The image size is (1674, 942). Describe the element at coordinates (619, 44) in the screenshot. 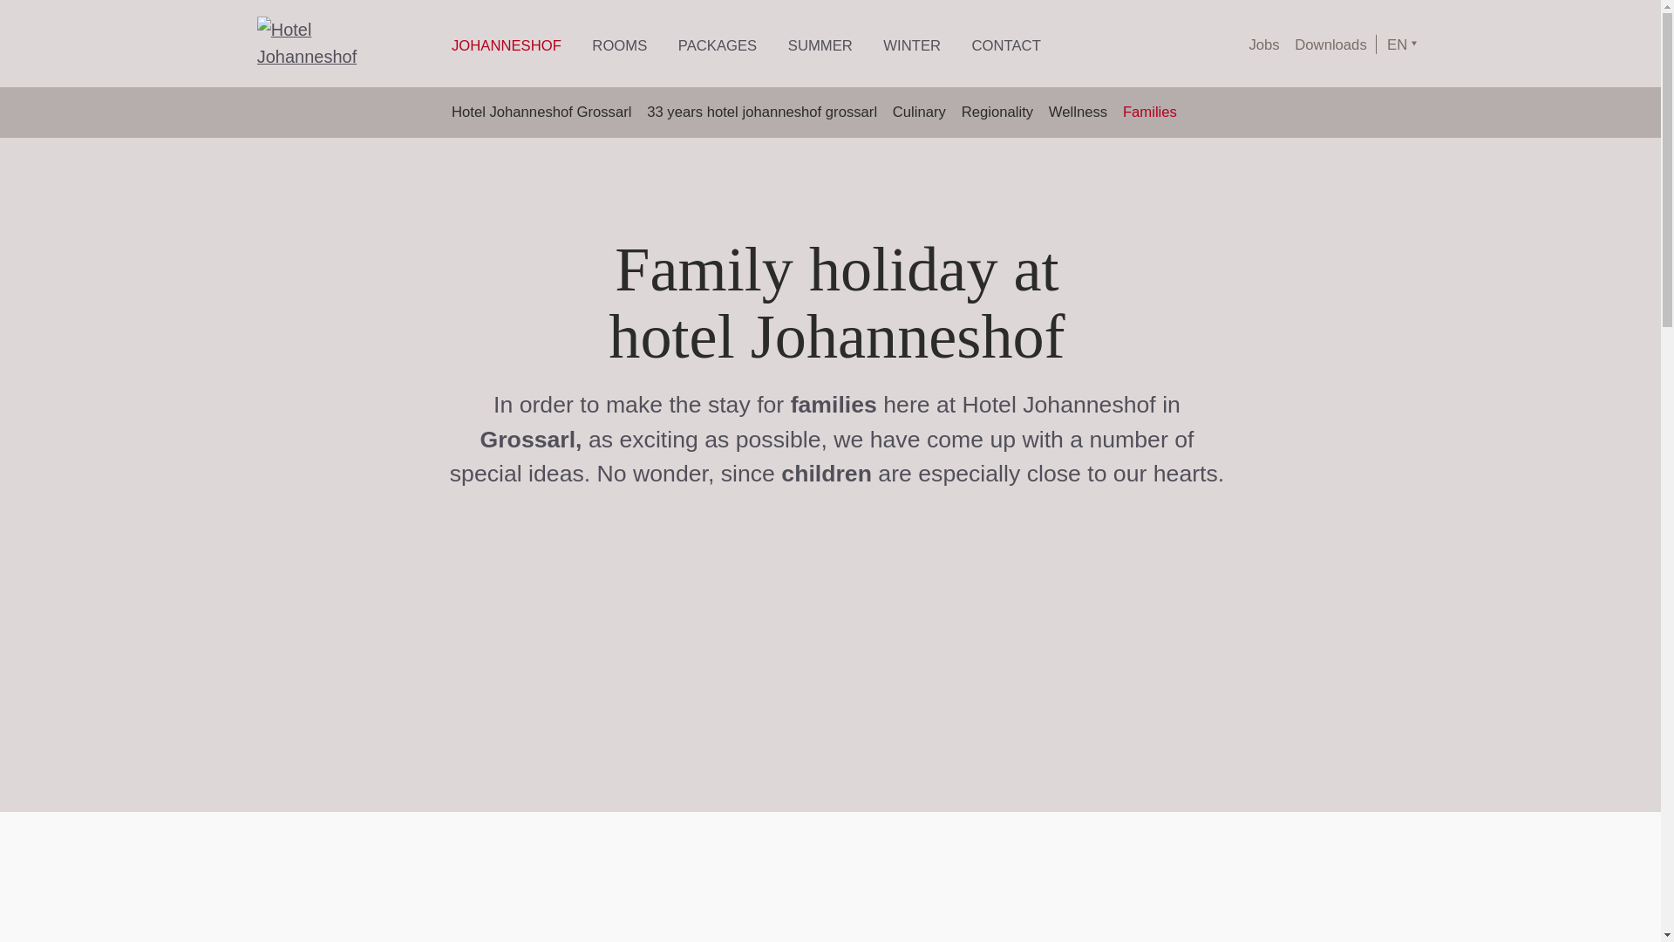

I see `ROOMS` at that location.